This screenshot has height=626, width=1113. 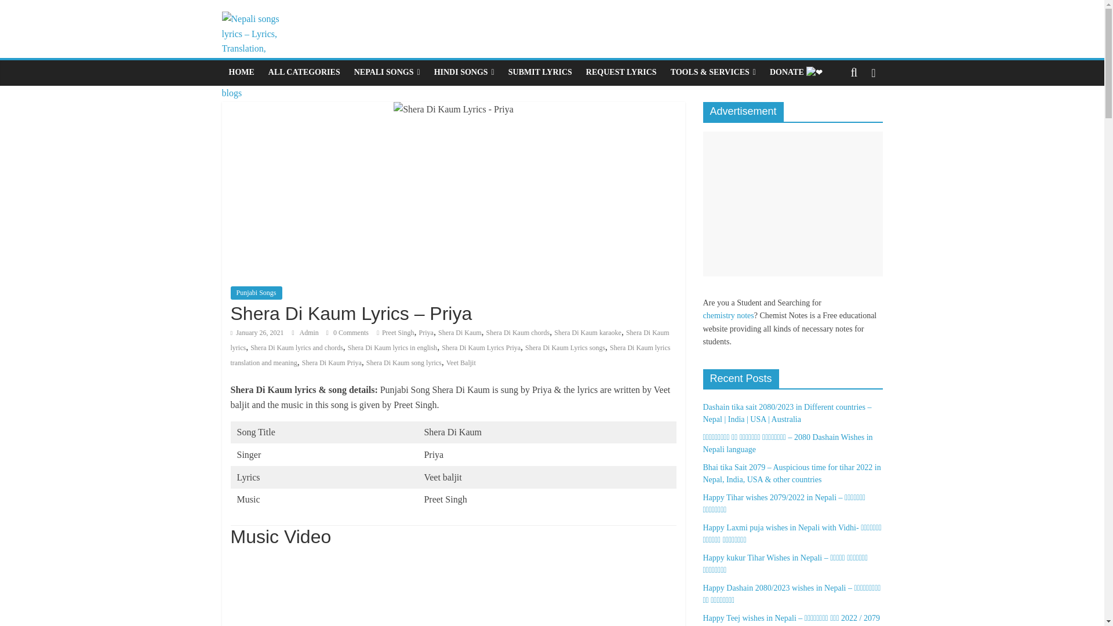 What do you see at coordinates (565, 347) in the screenshot?
I see `Shera Di Kaum Lyrics songs` at bounding box center [565, 347].